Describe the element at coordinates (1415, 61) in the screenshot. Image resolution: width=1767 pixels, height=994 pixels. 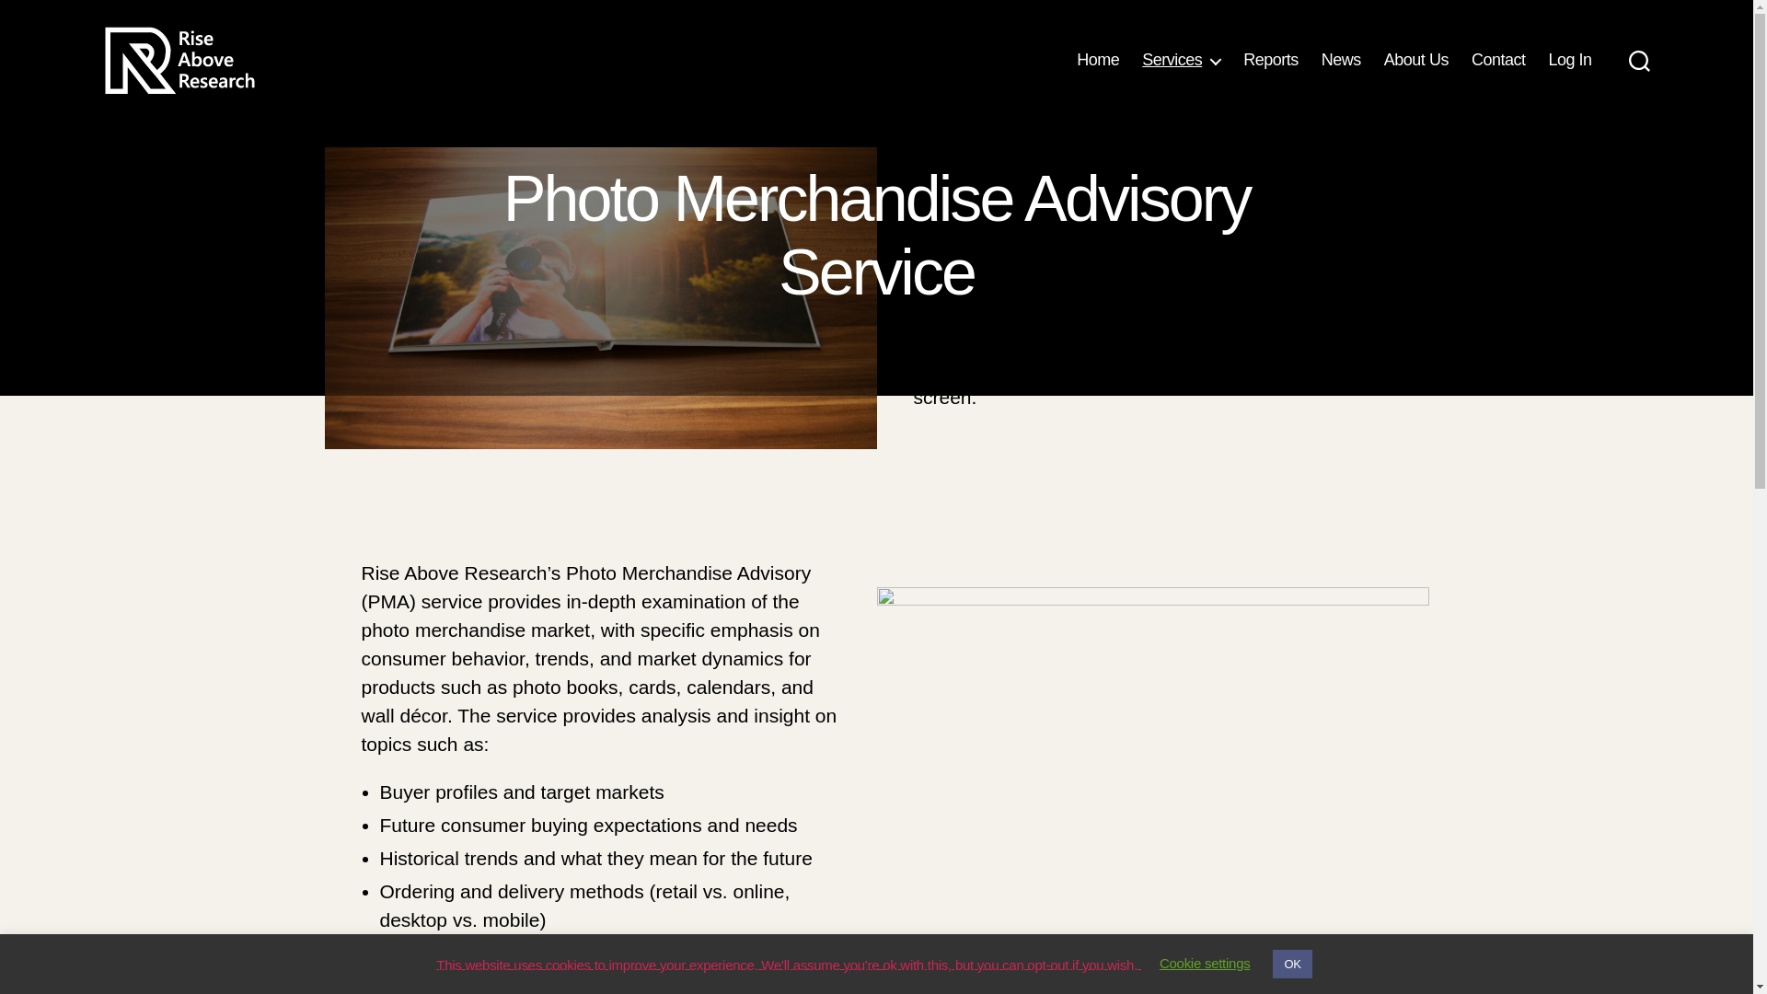
I see `About Us` at that location.